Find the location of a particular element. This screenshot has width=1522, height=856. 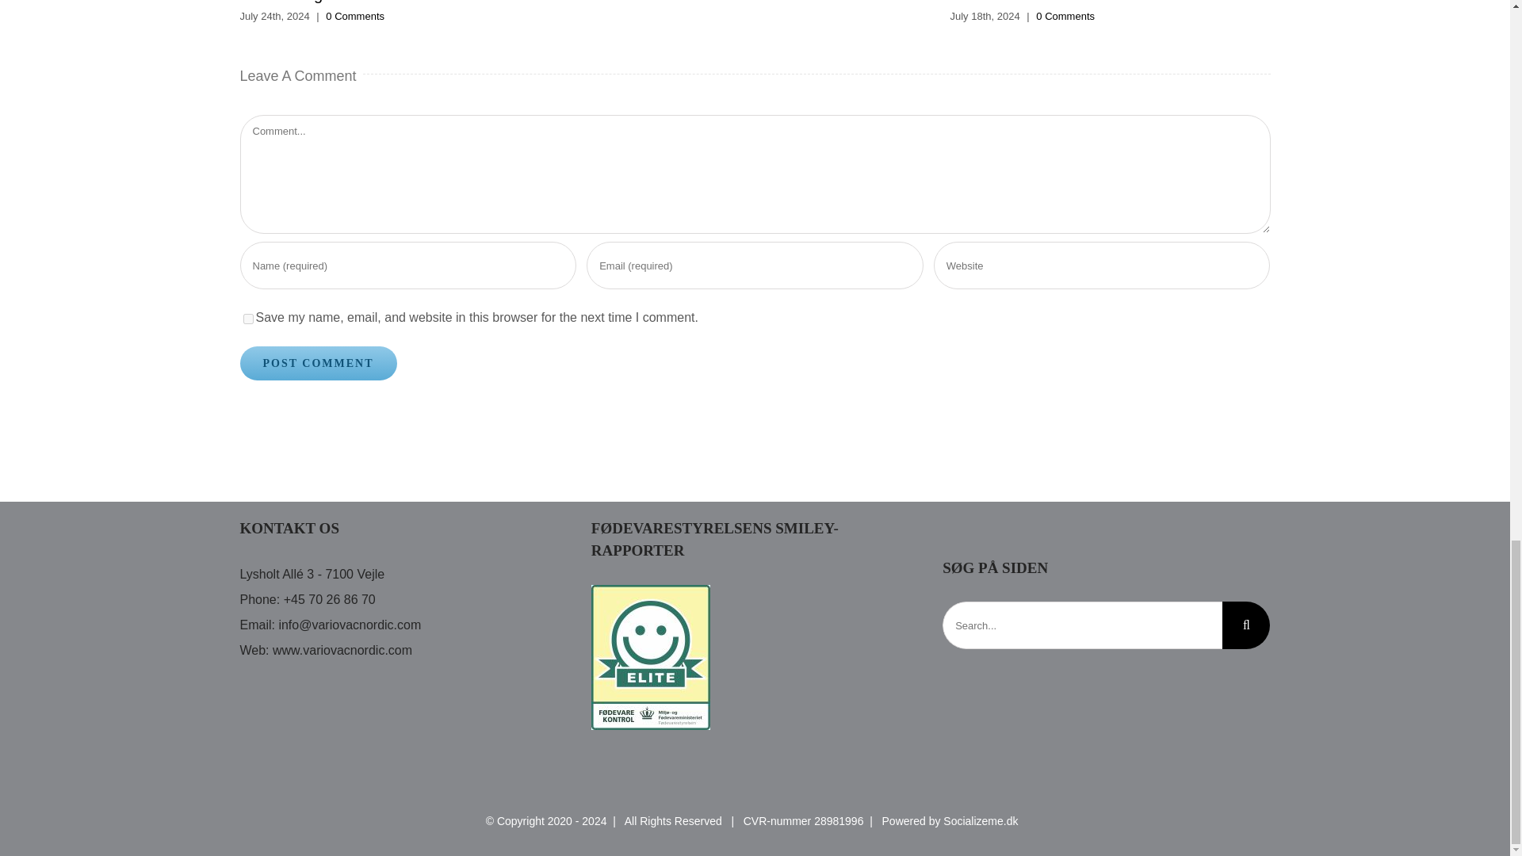

Post Comment is located at coordinates (317, 363).